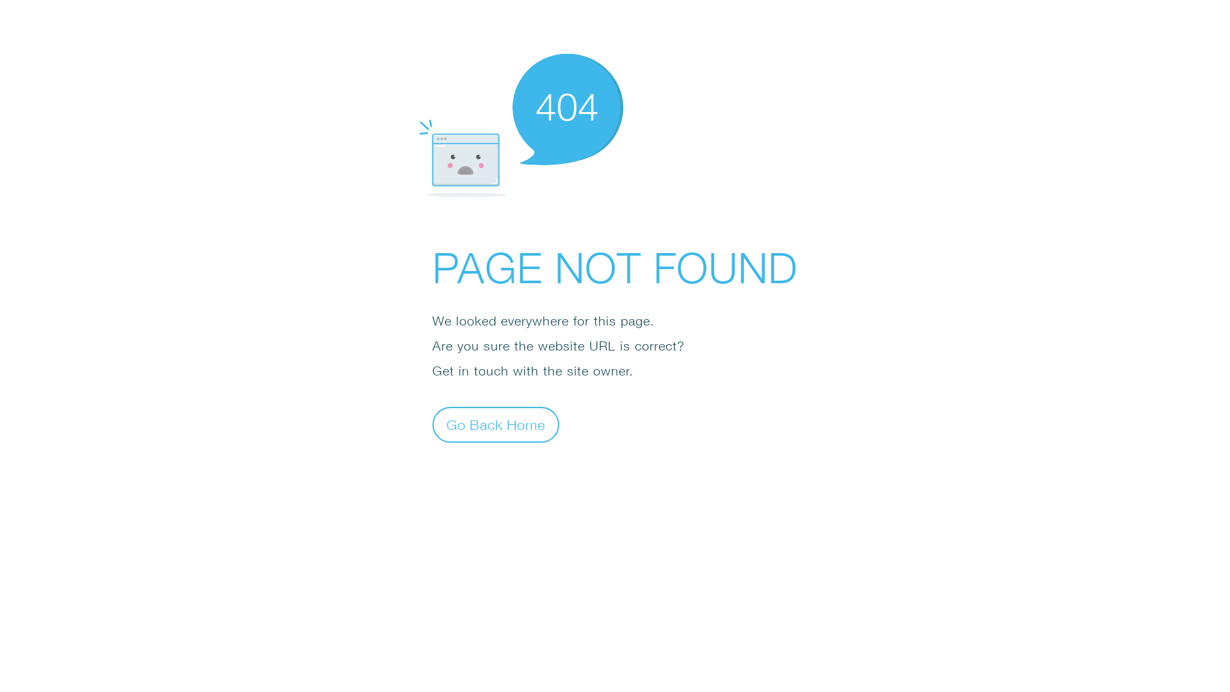 The width and height of the screenshot is (1230, 692). What do you see at coordinates (496, 424) in the screenshot?
I see `Go Back Home` at bounding box center [496, 424].